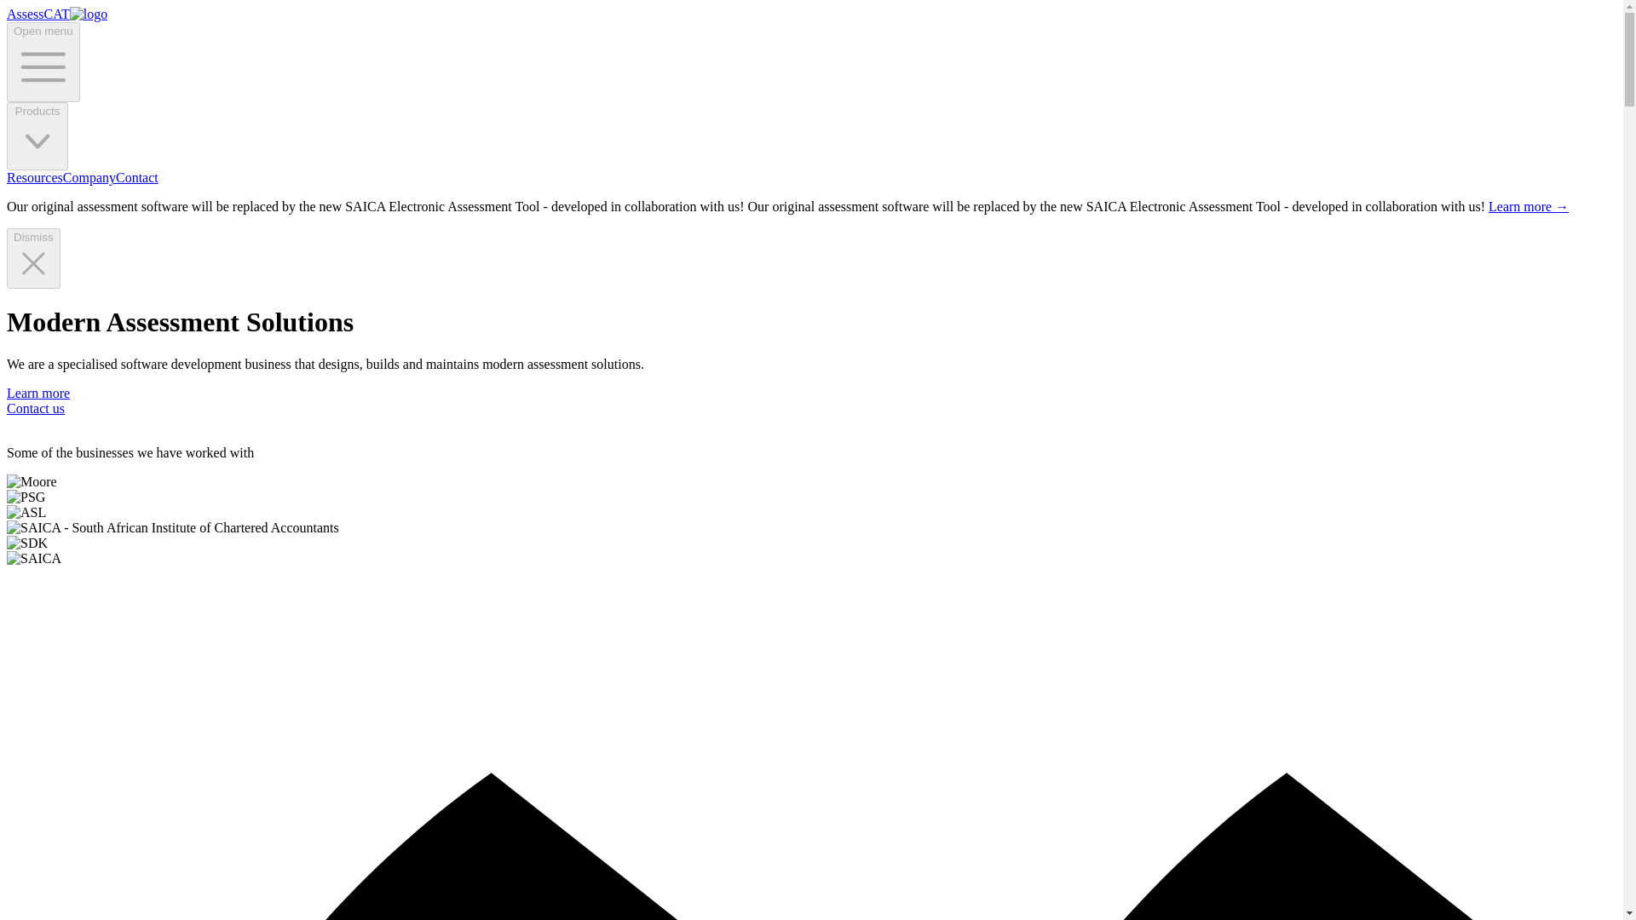 The height and width of the screenshot is (920, 1636). What do you see at coordinates (37, 392) in the screenshot?
I see `Learn more` at bounding box center [37, 392].